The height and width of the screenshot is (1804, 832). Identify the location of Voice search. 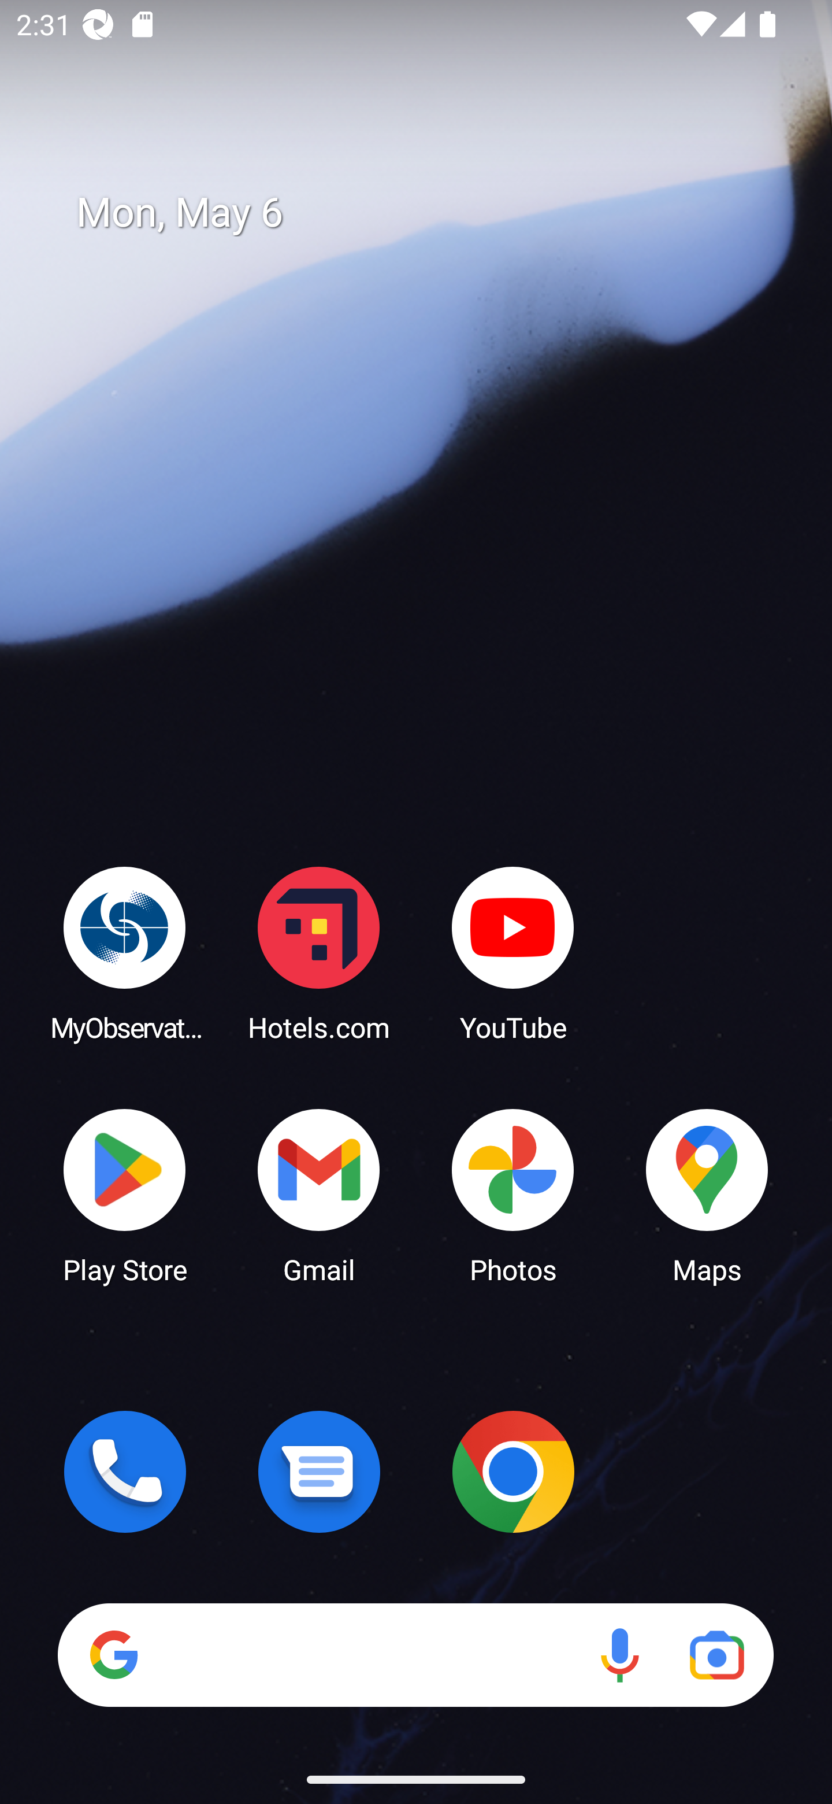
(619, 1655).